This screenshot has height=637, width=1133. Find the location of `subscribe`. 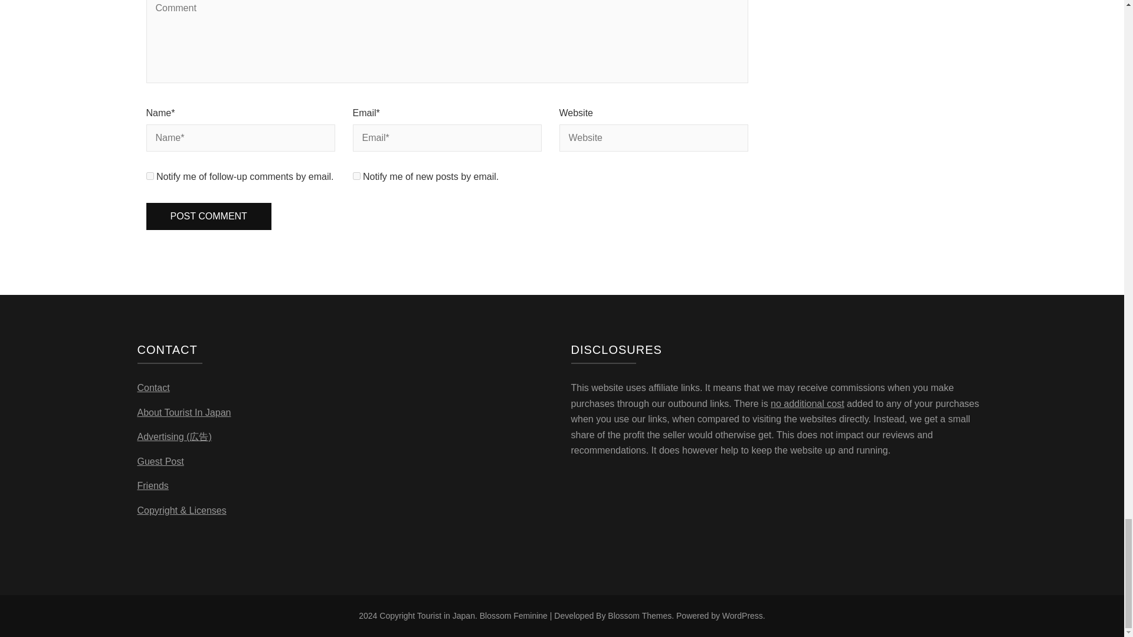

subscribe is located at coordinates (356, 176).